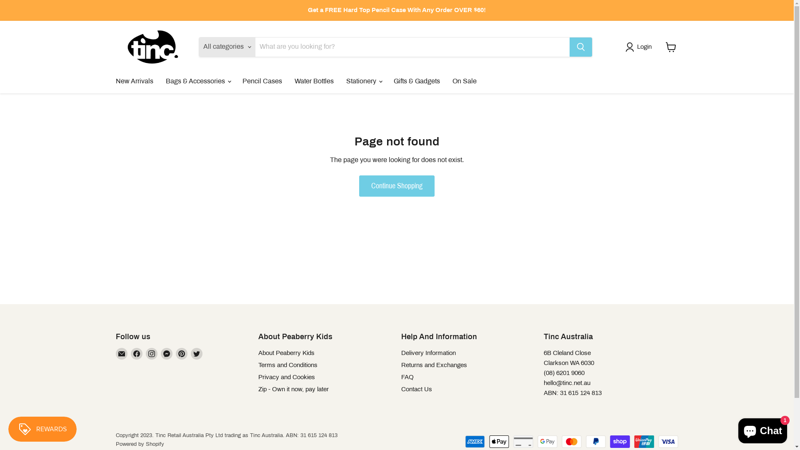  What do you see at coordinates (134, 81) in the screenshot?
I see `New Arrivals` at bounding box center [134, 81].